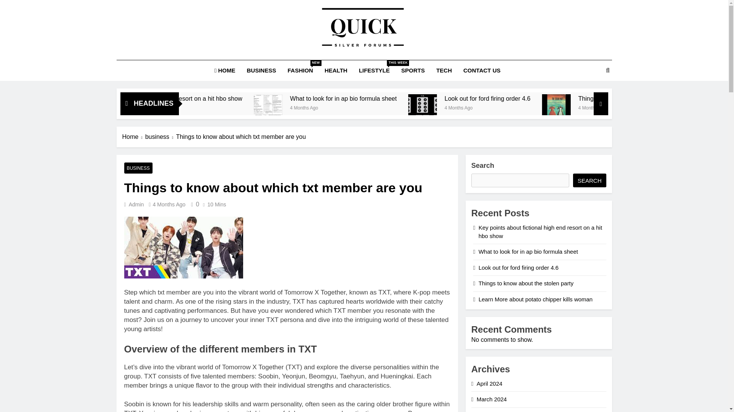 Image resolution: width=734 pixels, height=412 pixels. What do you see at coordinates (428, 107) in the screenshot?
I see `4 Months Ago` at bounding box center [428, 107].